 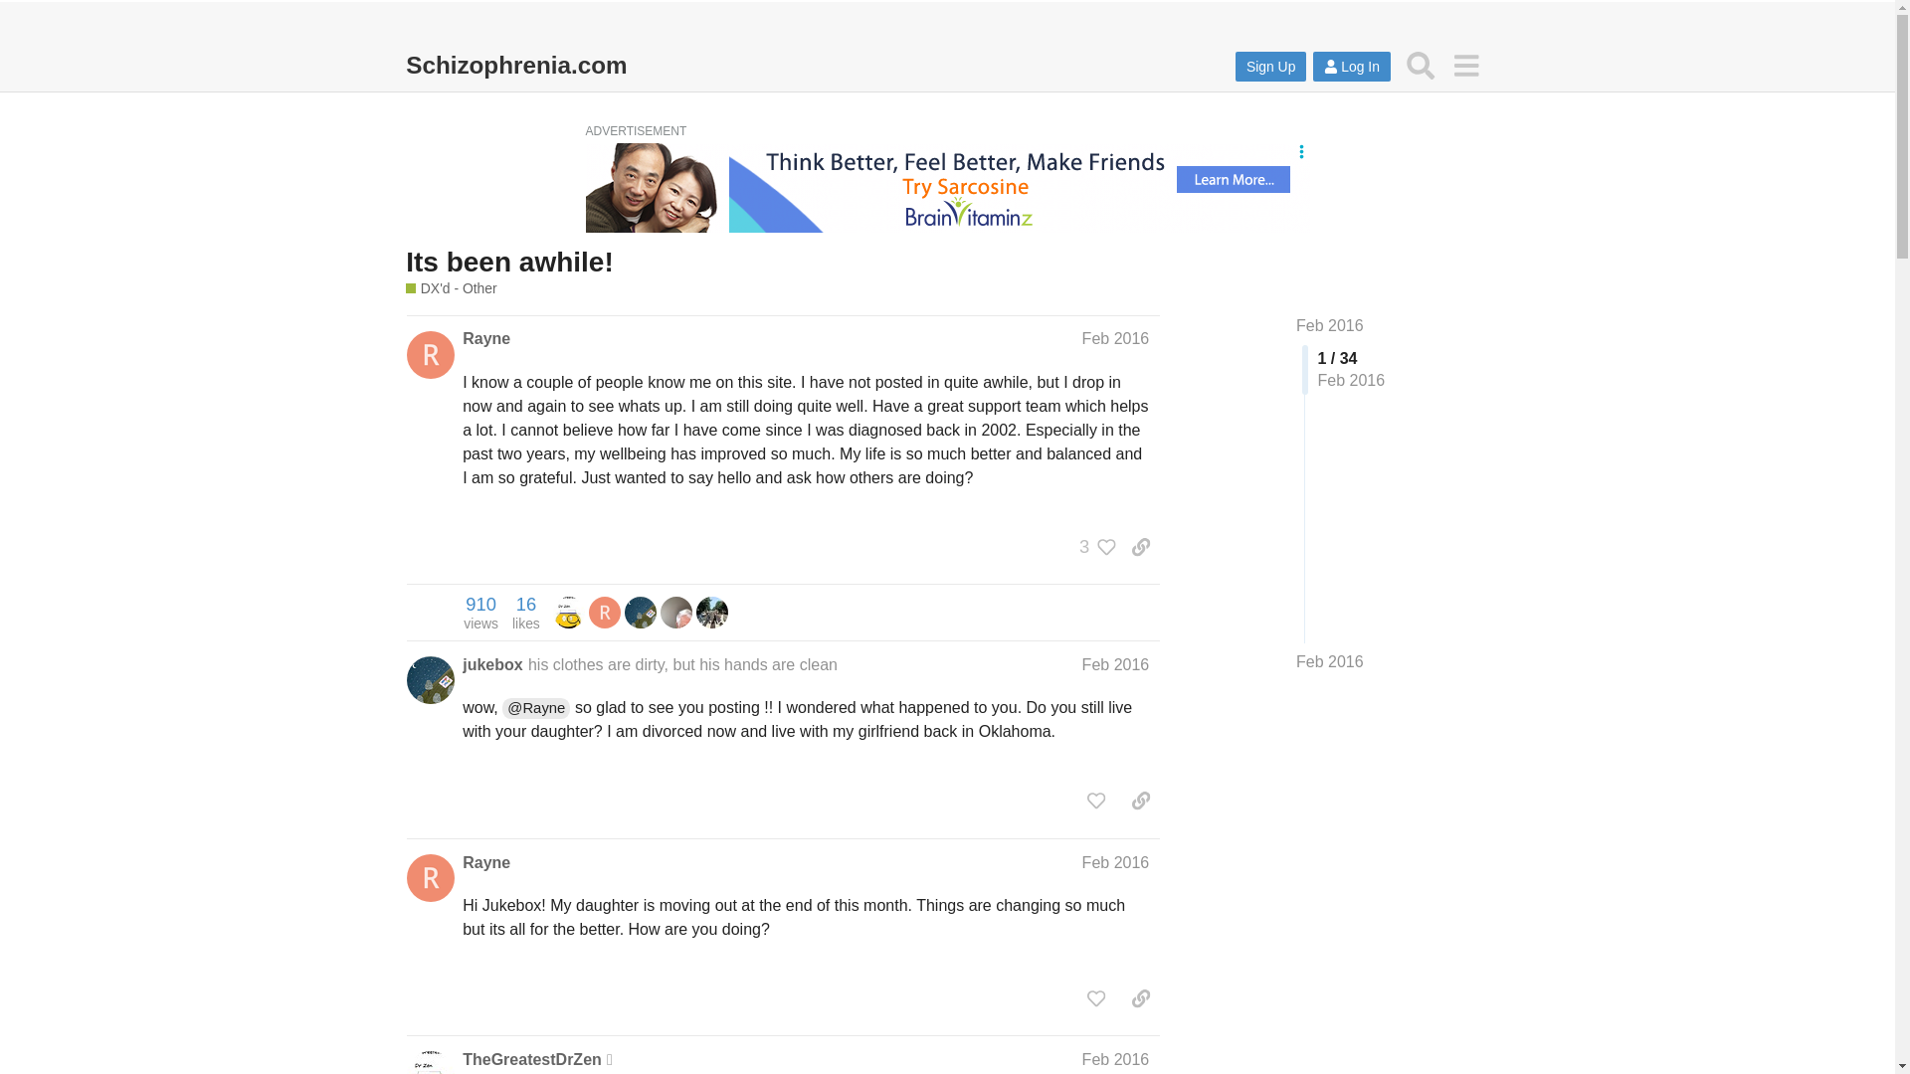 I want to click on Rayne, so click(x=485, y=863).